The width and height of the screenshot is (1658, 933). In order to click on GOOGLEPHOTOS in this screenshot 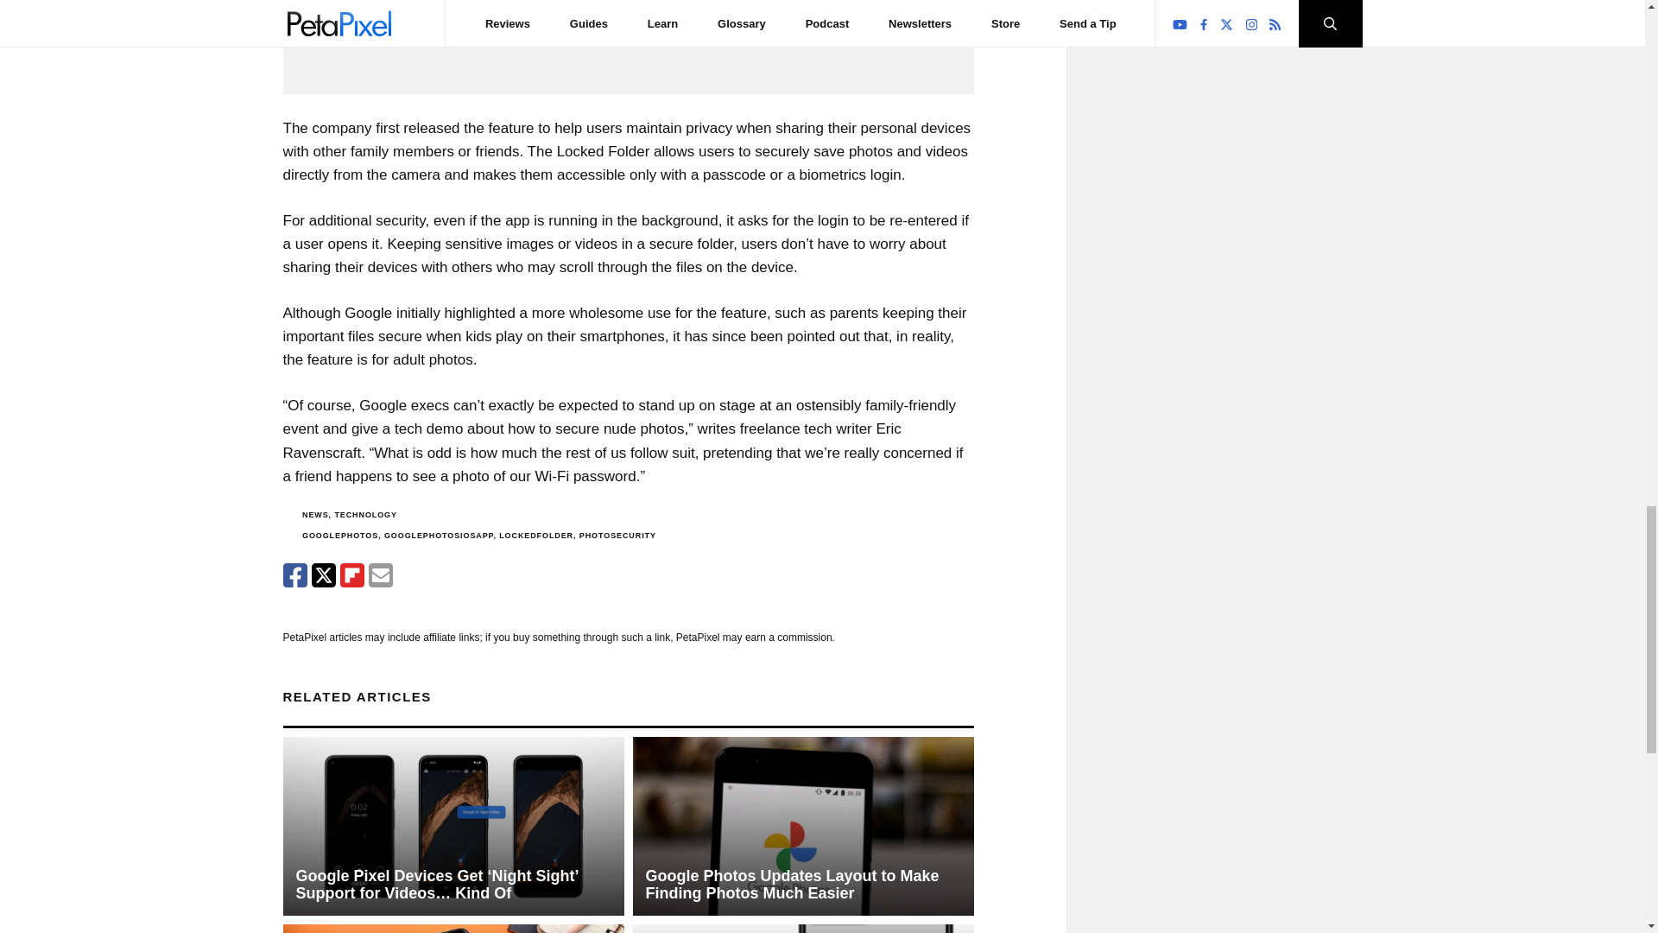, I will do `click(339, 536)`.